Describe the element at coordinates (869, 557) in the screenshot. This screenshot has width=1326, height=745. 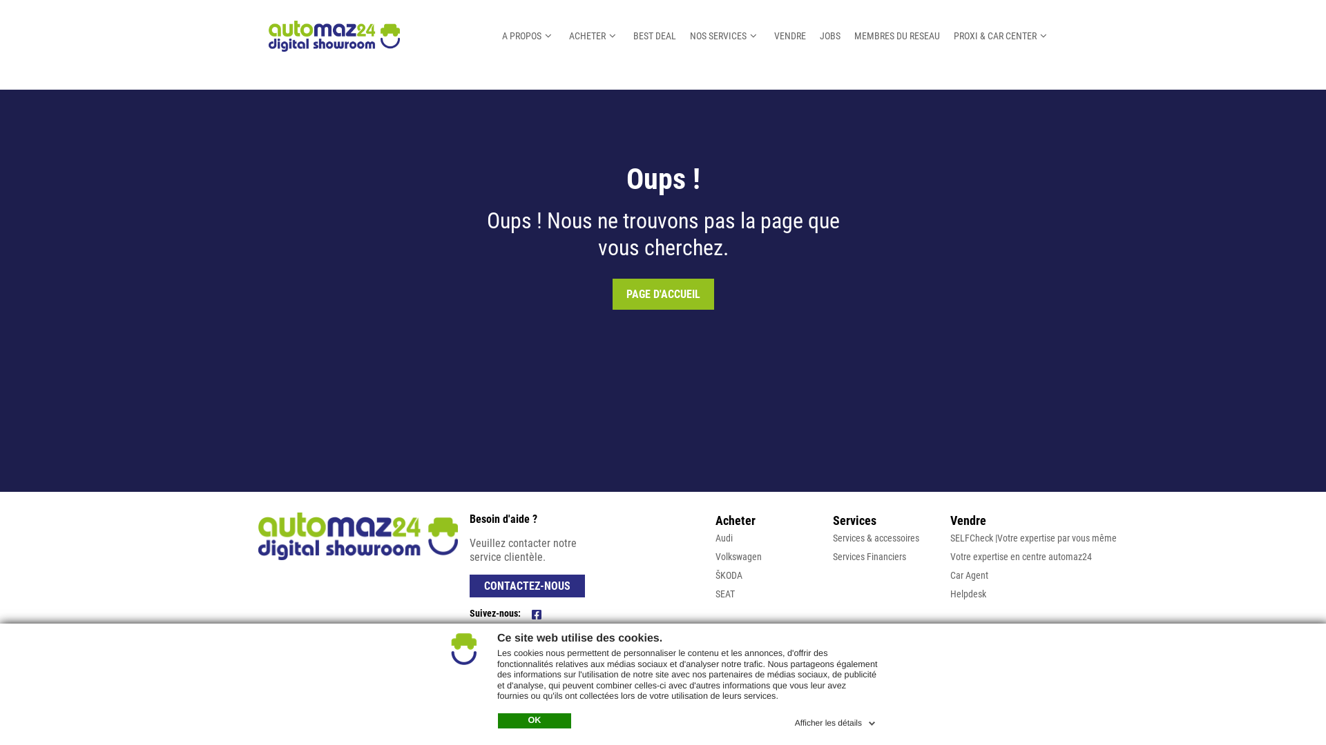
I see `Services Financiers` at that location.